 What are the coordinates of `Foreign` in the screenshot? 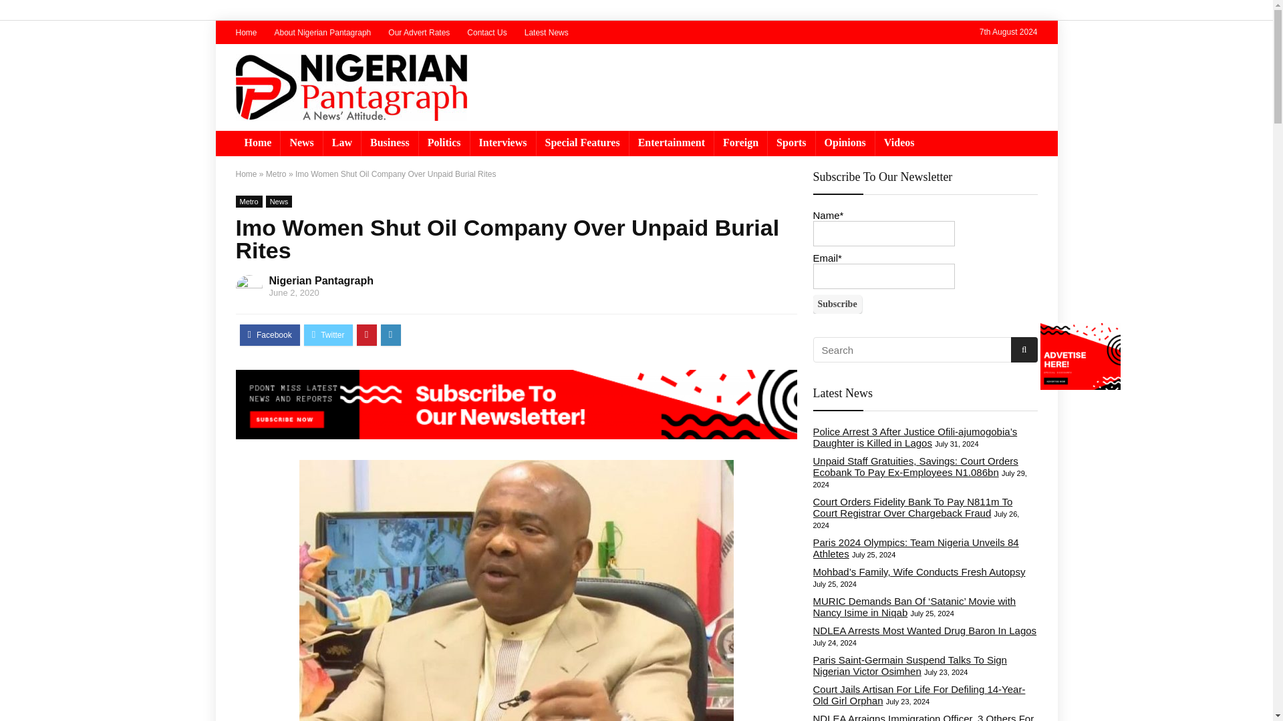 It's located at (740, 143).